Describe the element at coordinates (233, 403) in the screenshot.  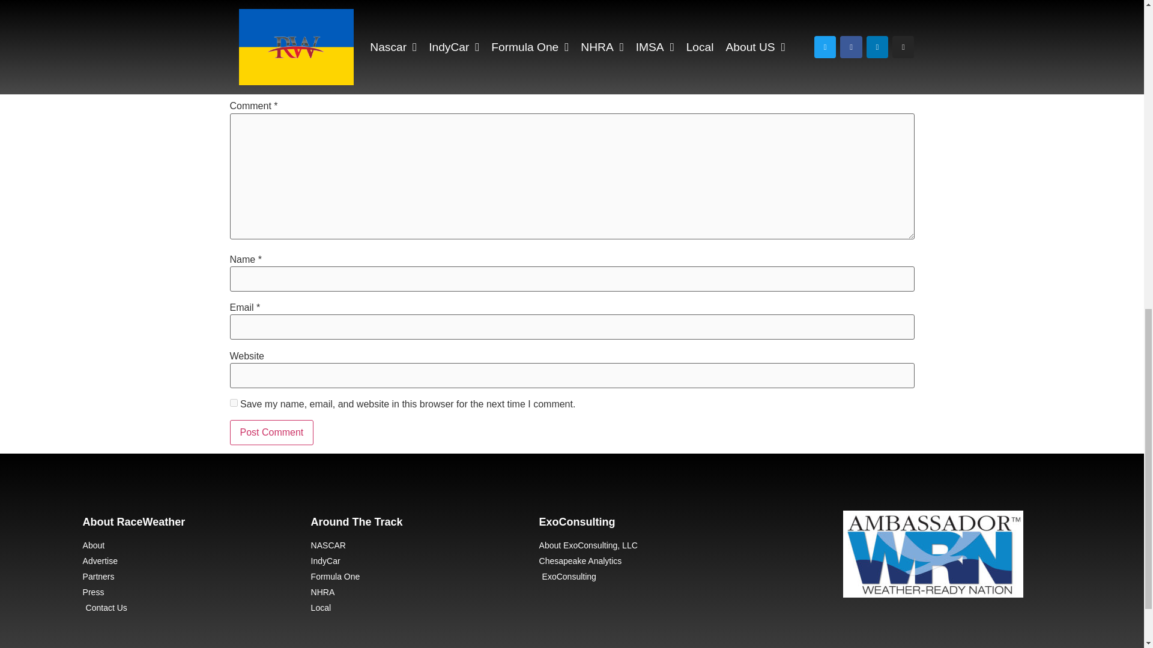
I see `yes` at that location.